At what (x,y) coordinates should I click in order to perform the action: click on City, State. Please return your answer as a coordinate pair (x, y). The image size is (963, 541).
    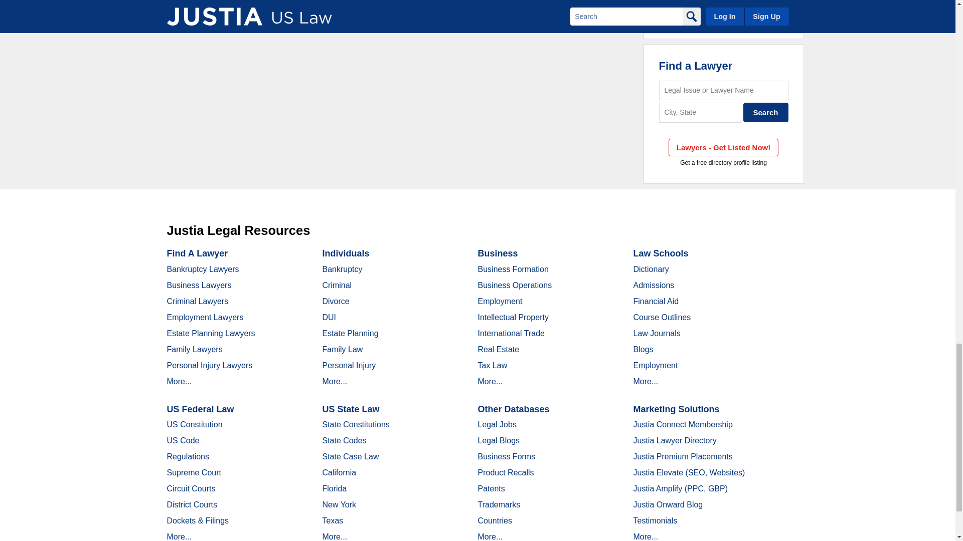
    Looking at the image, I should click on (700, 112).